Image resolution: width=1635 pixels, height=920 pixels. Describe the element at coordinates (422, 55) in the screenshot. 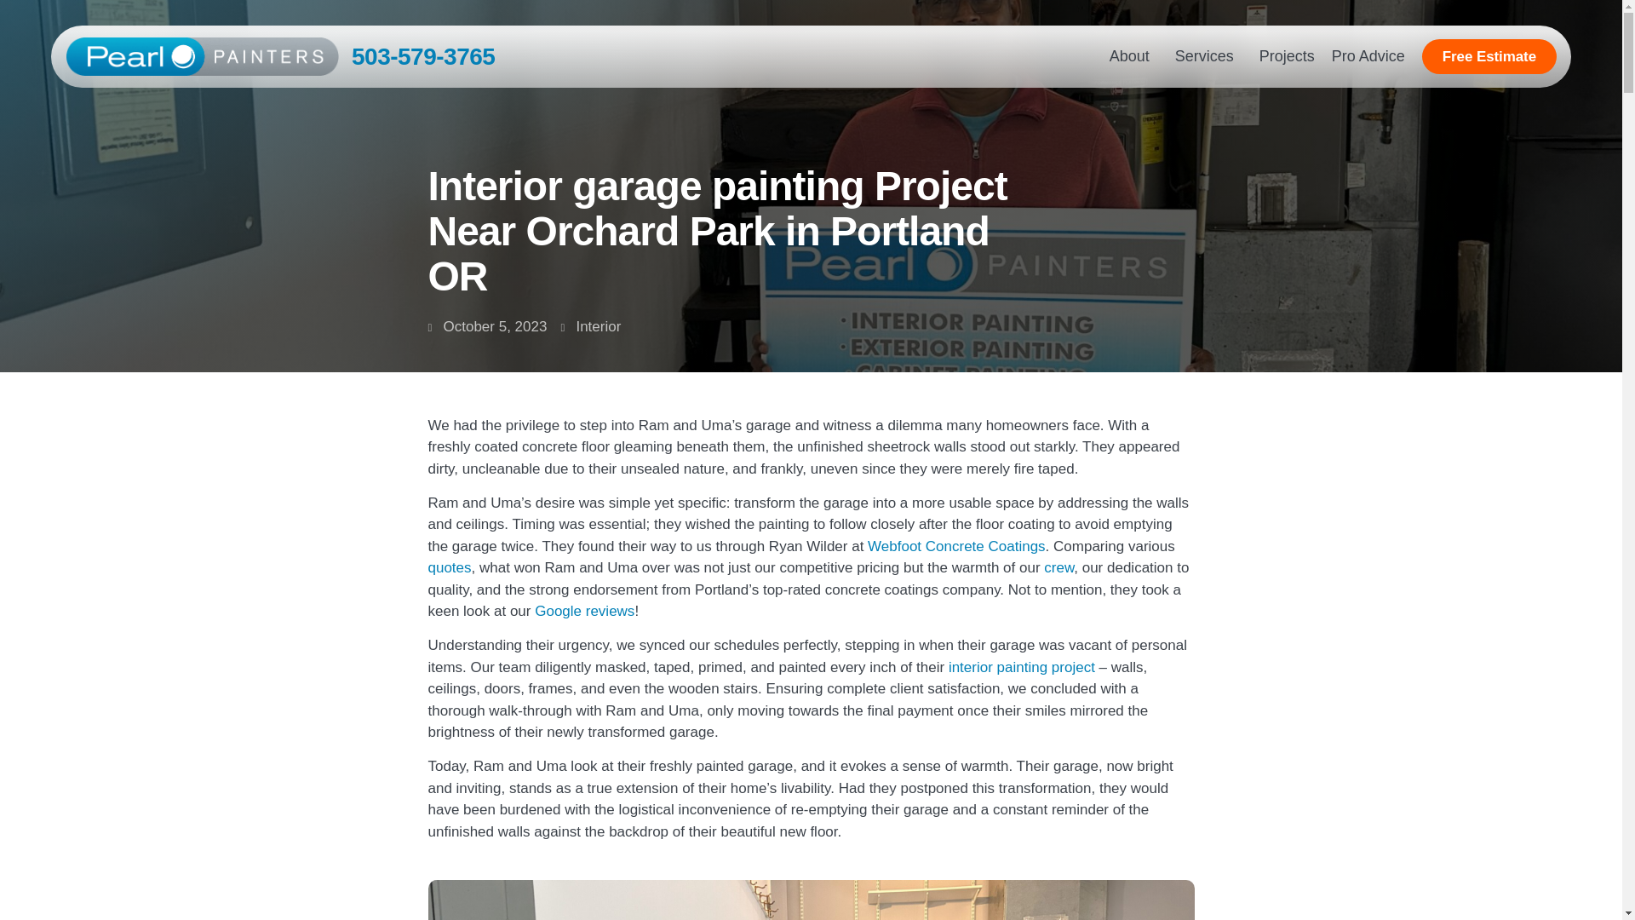

I see `503-579-3765` at that location.